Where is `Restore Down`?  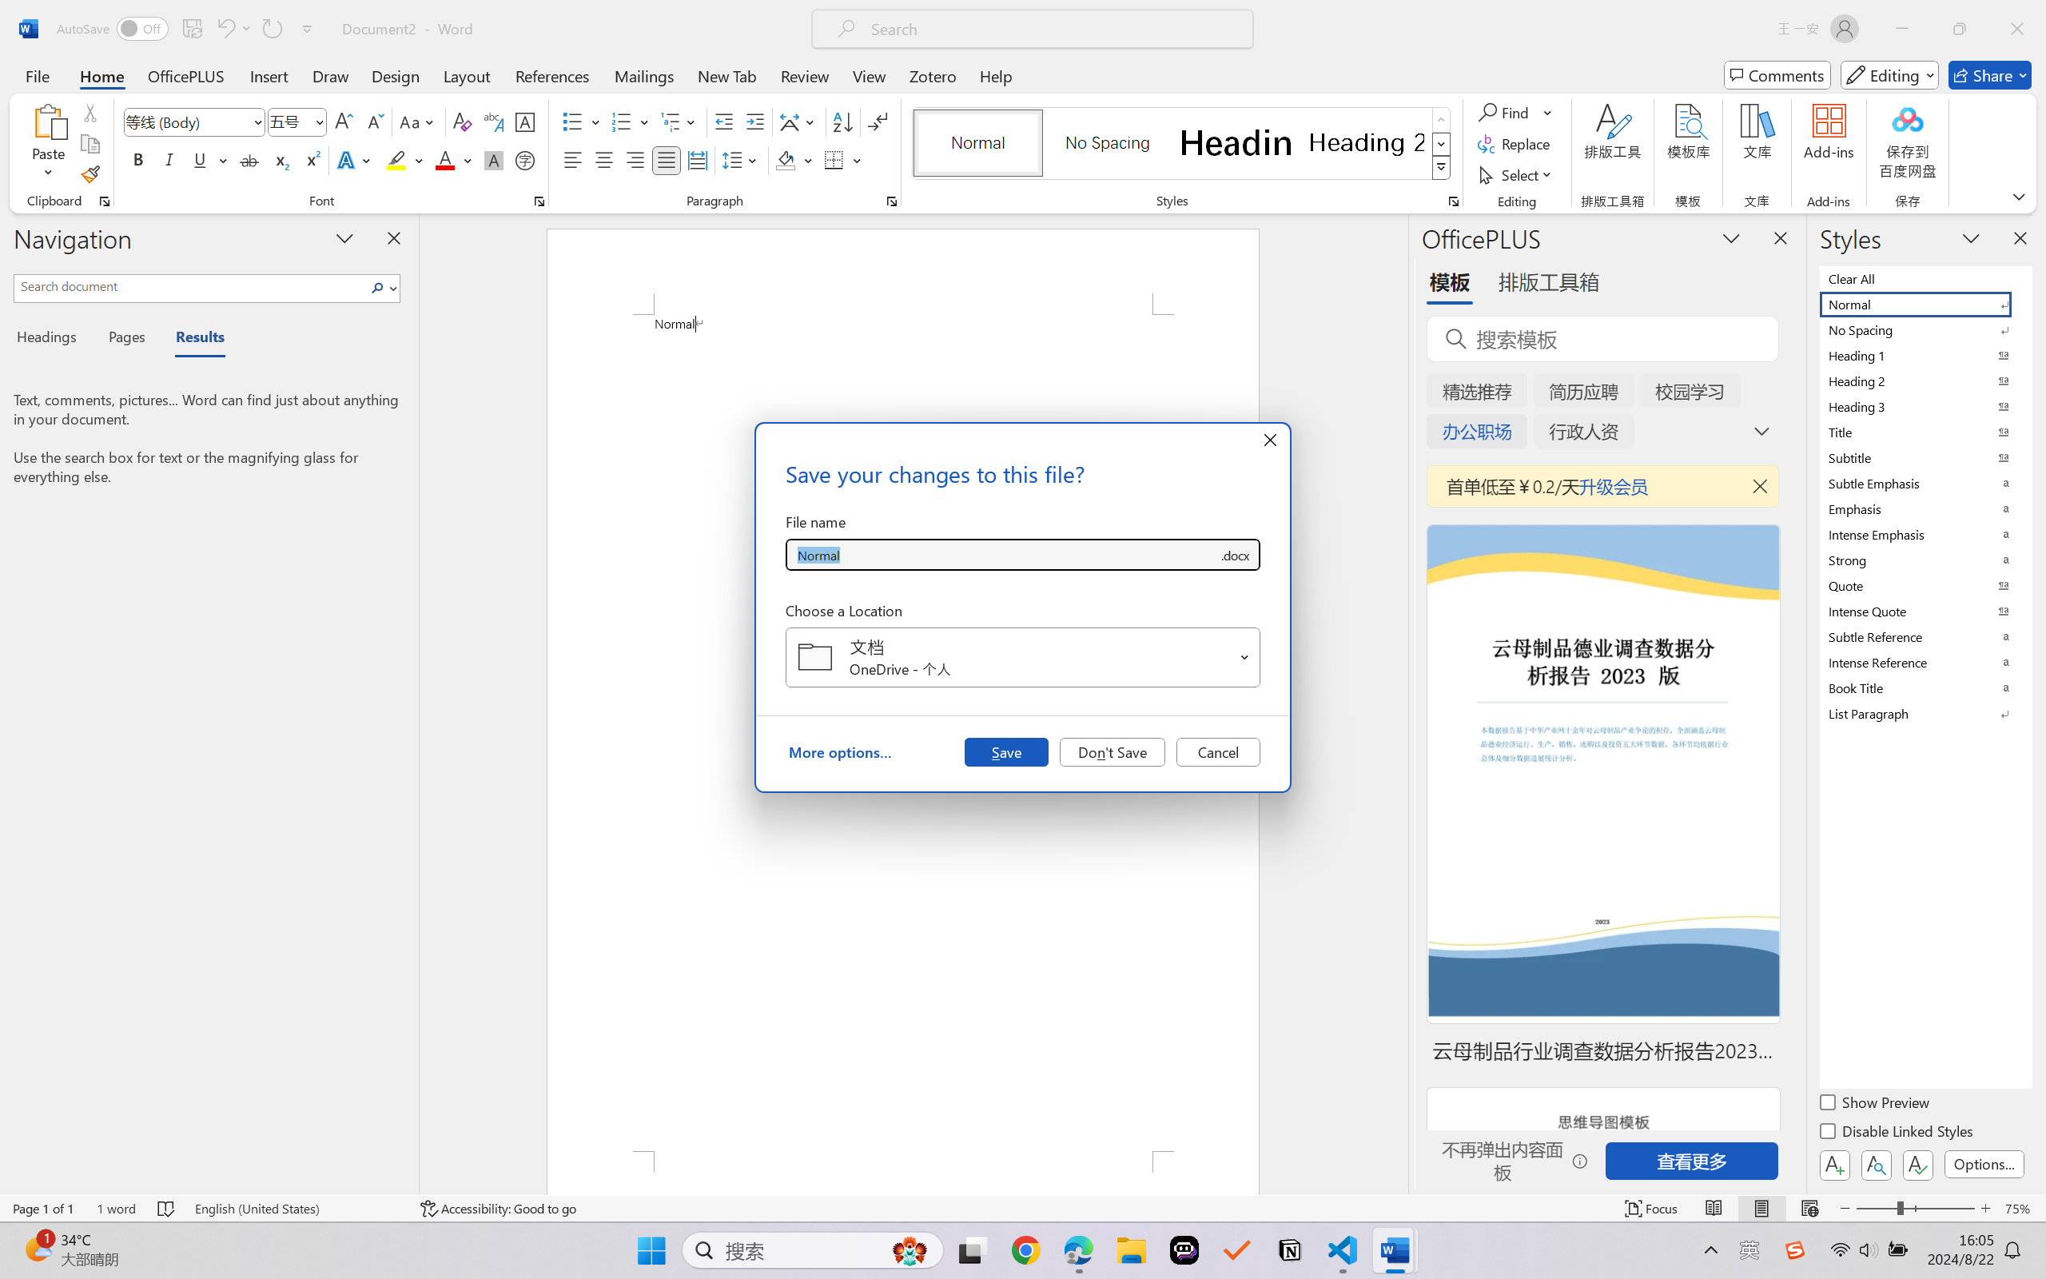 Restore Down is located at coordinates (1960, 29).